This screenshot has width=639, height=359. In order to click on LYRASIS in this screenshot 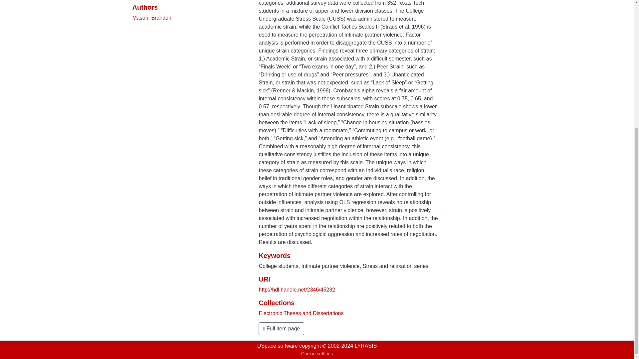, I will do `click(365, 346)`.